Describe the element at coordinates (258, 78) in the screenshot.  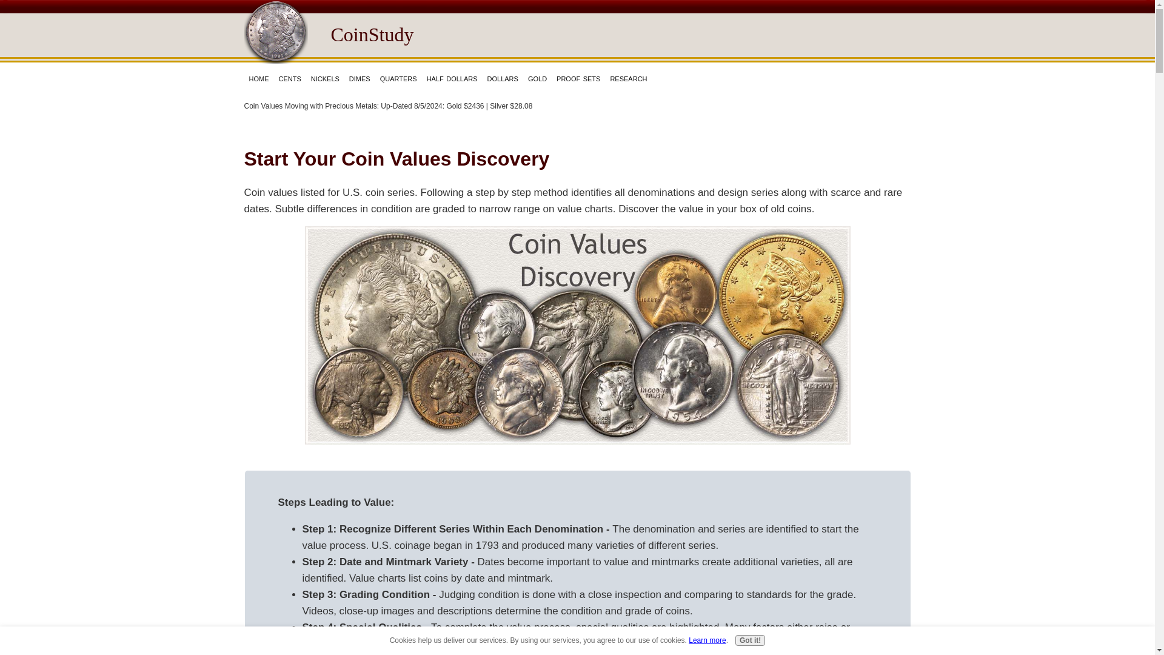
I see `home` at that location.